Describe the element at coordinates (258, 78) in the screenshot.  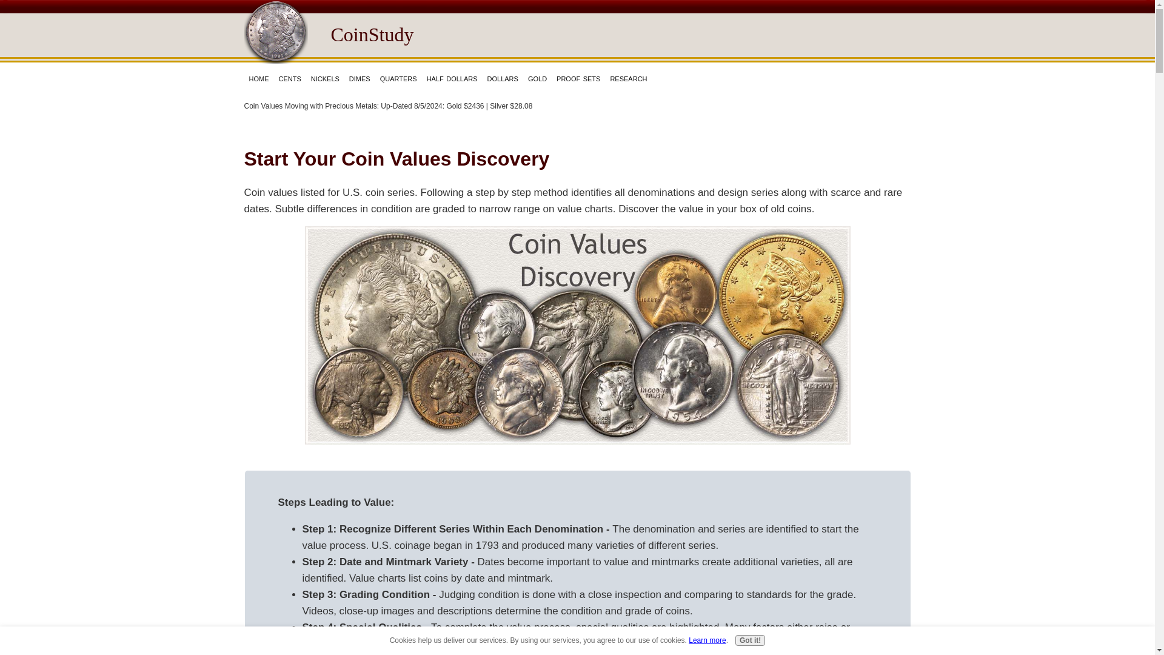
I see `home` at that location.